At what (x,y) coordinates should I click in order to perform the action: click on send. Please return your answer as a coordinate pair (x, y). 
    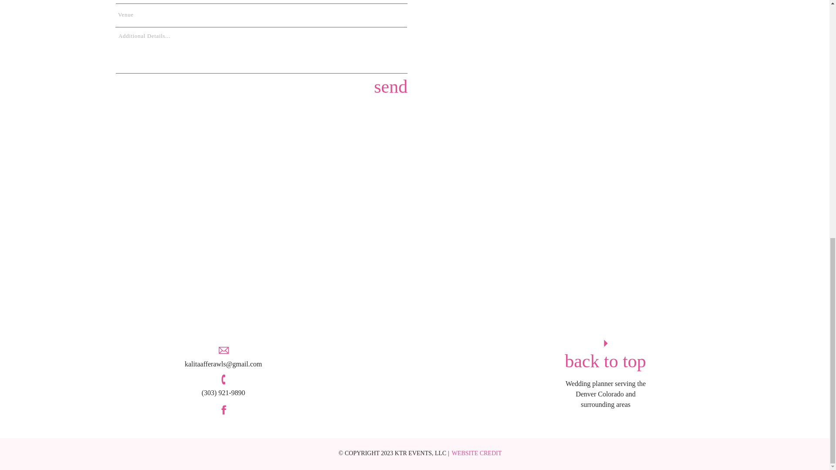
    Looking at the image, I should click on (389, 86).